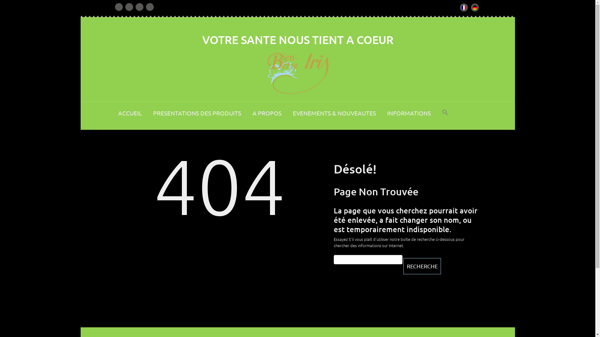 This screenshot has width=600, height=337. Describe the element at coordinates (197, 116) in the screenshot. I see `PRESENTATIONS DES PRODUITS` at that location.